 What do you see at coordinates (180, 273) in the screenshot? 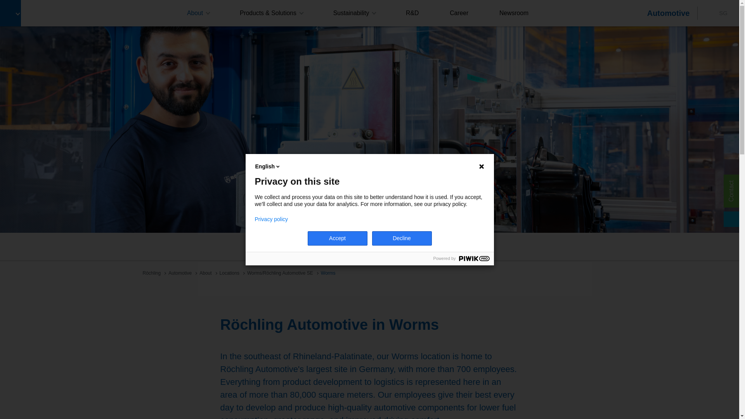
I see `Automotive` at bounding box center [180, 273].